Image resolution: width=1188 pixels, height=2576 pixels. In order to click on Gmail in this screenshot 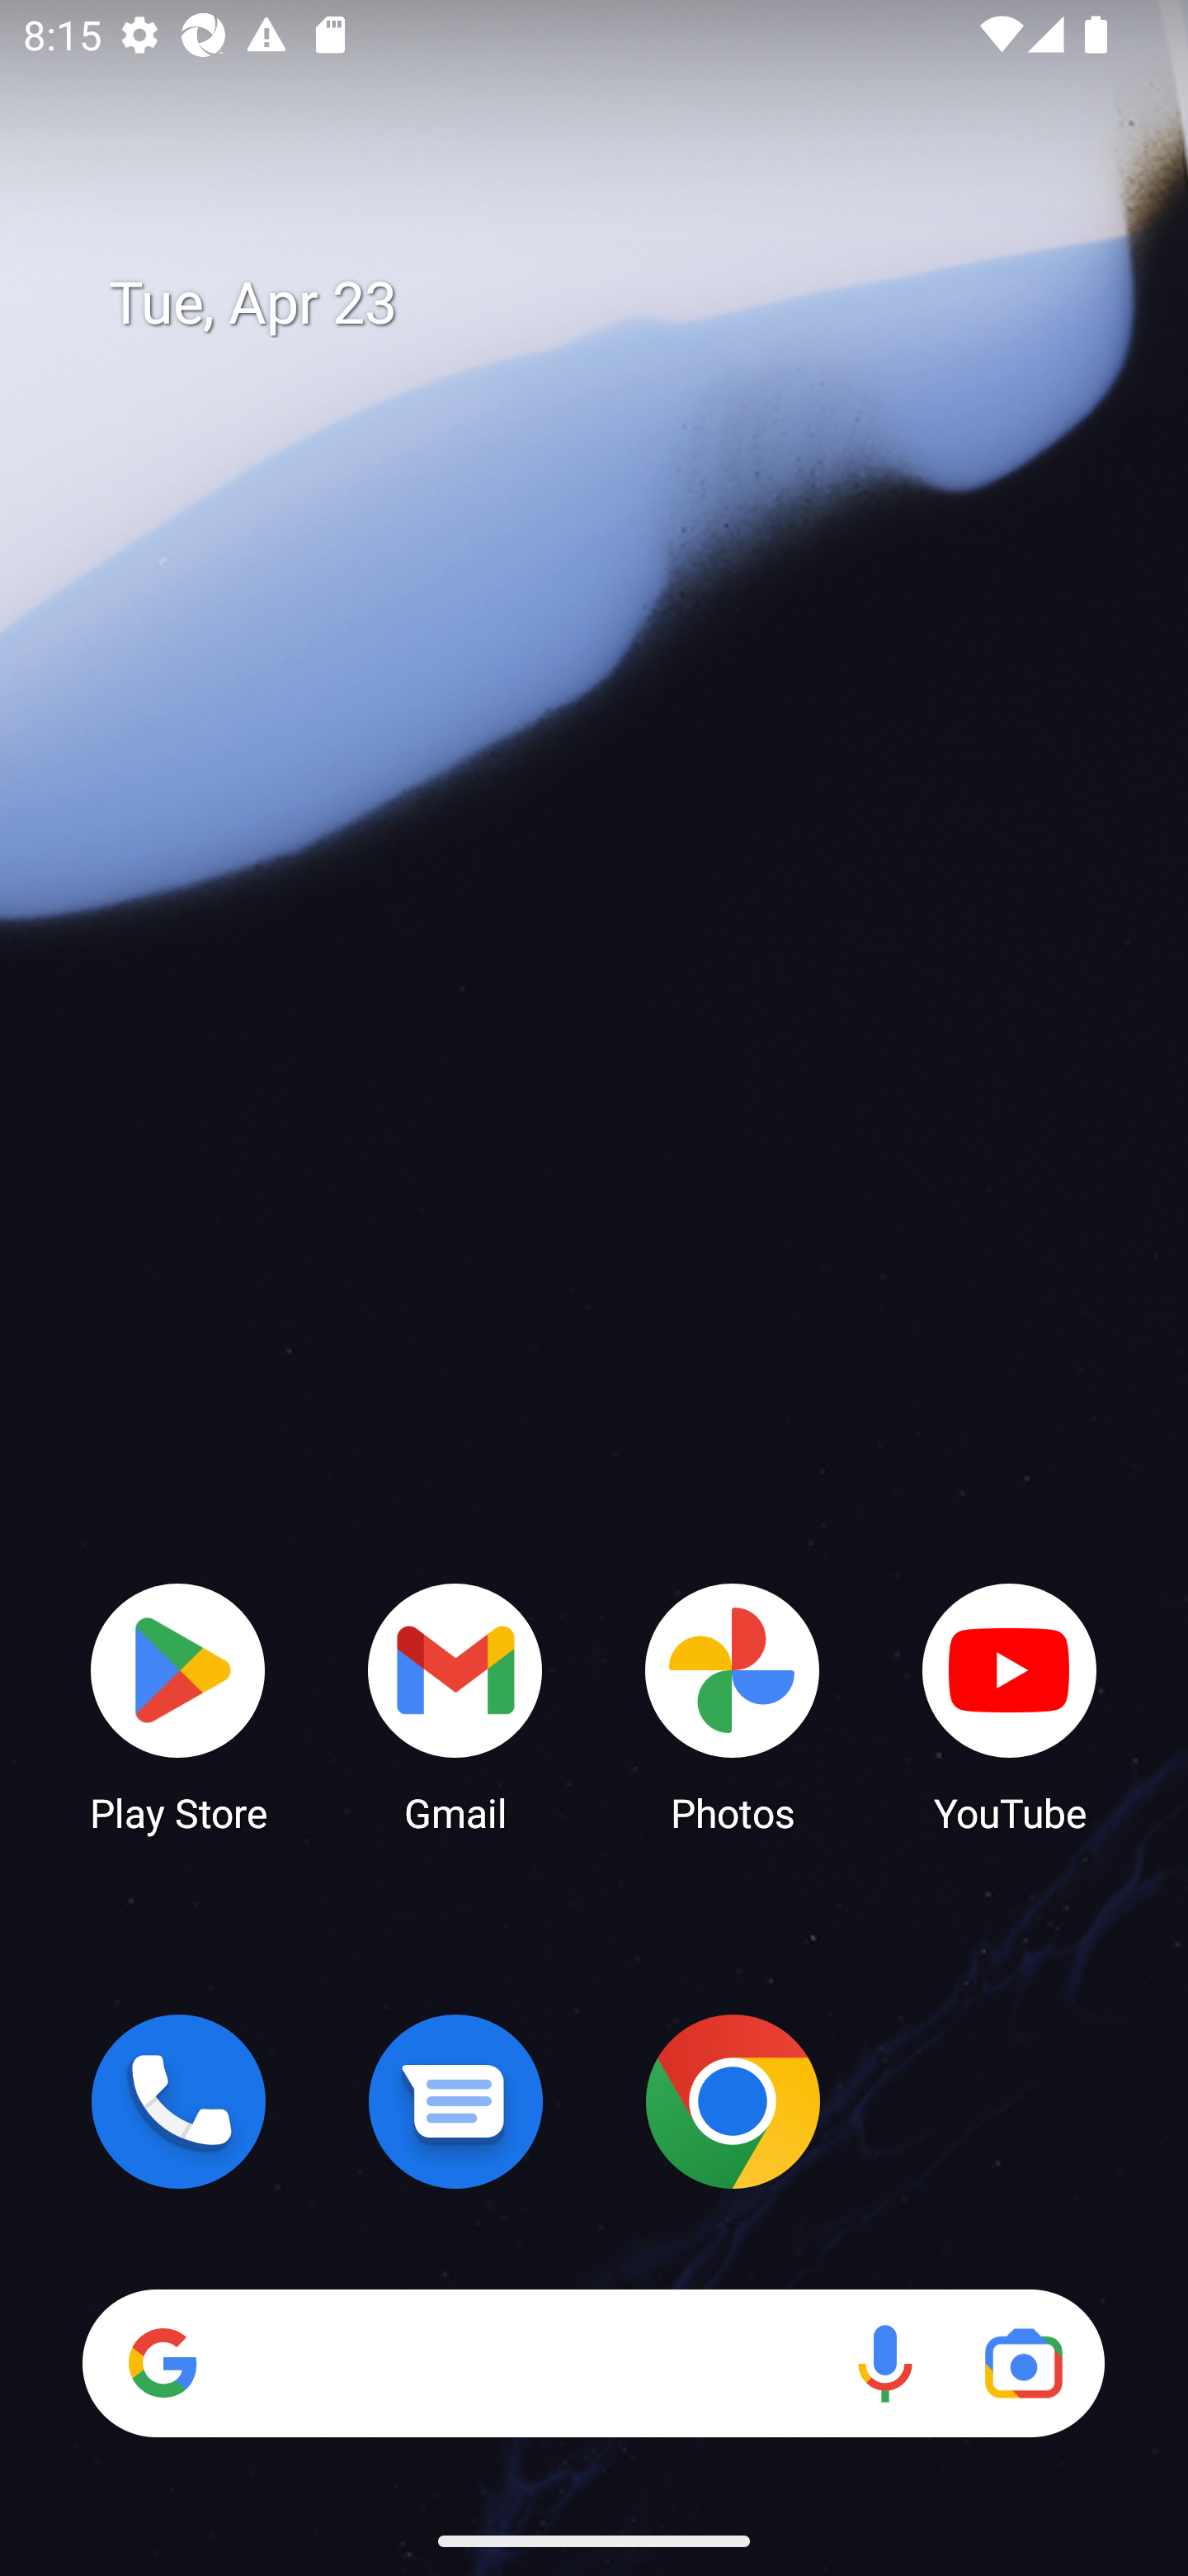, I will do `click(455, 1706)`.